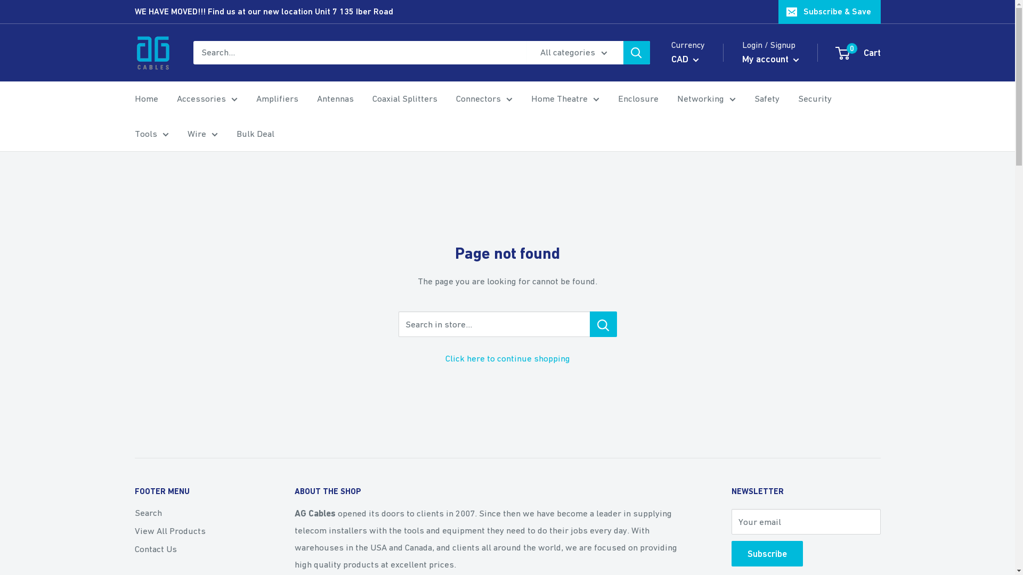 The height and width of the screenshot is (575, 1023). Describe the element at coordinates (706, 99) in the screenshot. I see `Networking` at that location.